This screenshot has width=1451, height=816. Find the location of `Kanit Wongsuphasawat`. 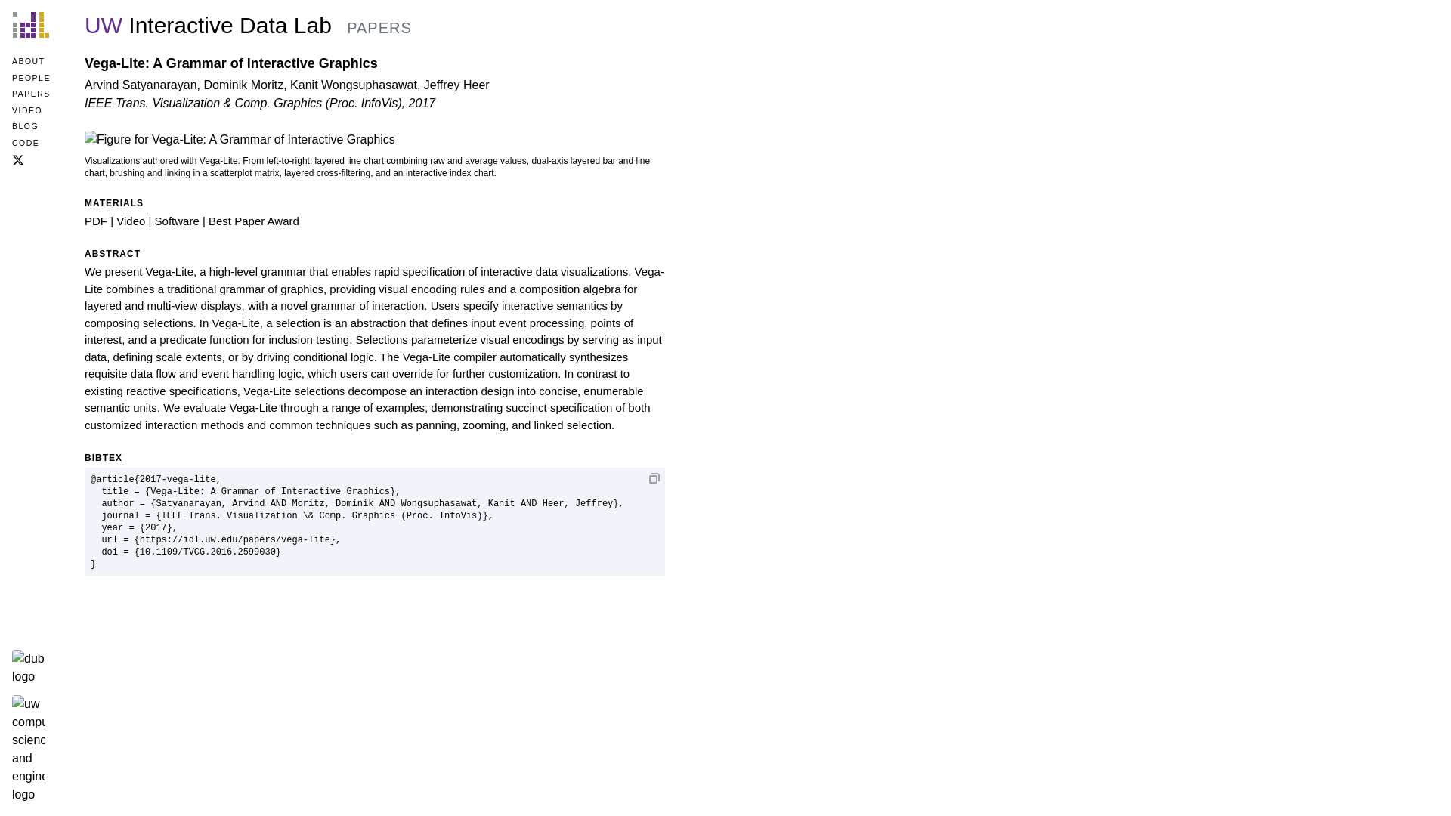

Kanit Wongsuphasawat is located at coordinates (354, 85).